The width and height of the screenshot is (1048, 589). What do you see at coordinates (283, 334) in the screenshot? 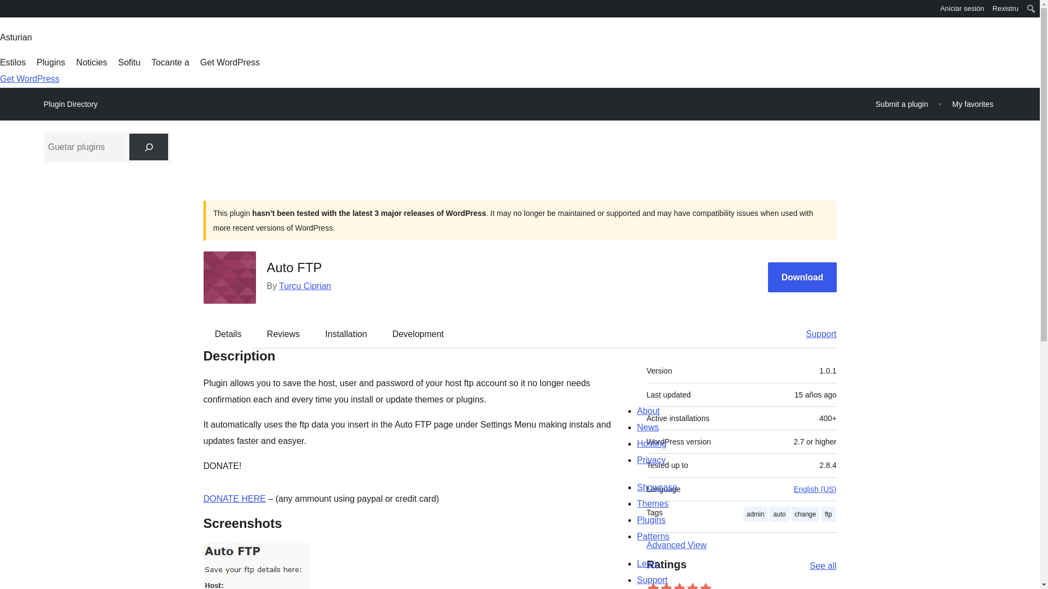
I see `Reviews` at bounding box center [283, 334].